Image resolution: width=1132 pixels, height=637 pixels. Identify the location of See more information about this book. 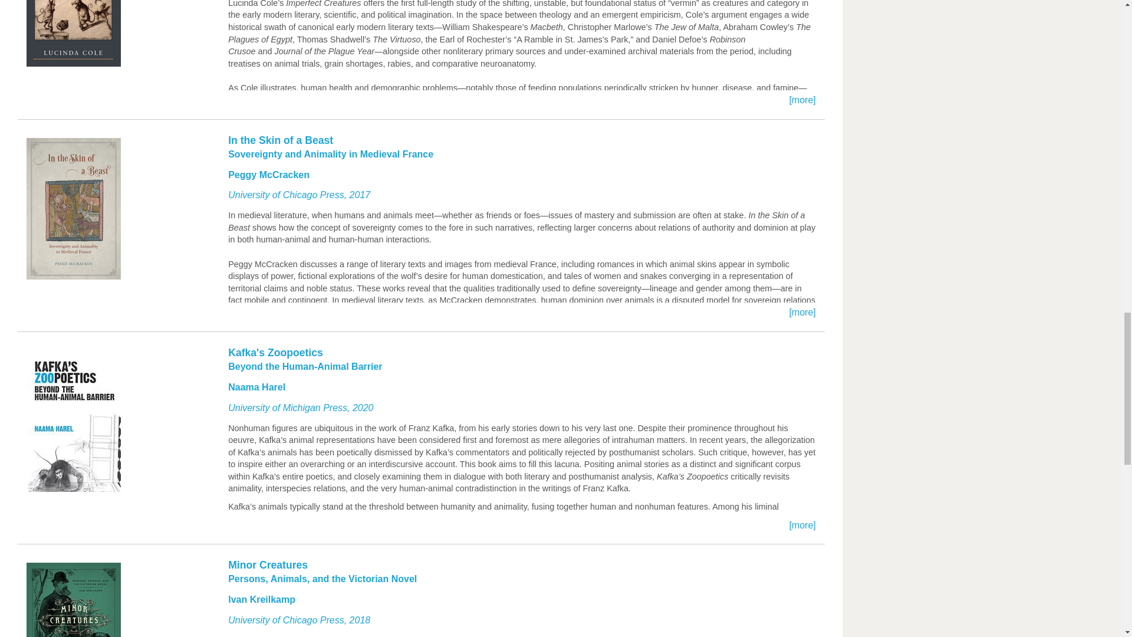
(421, 597).